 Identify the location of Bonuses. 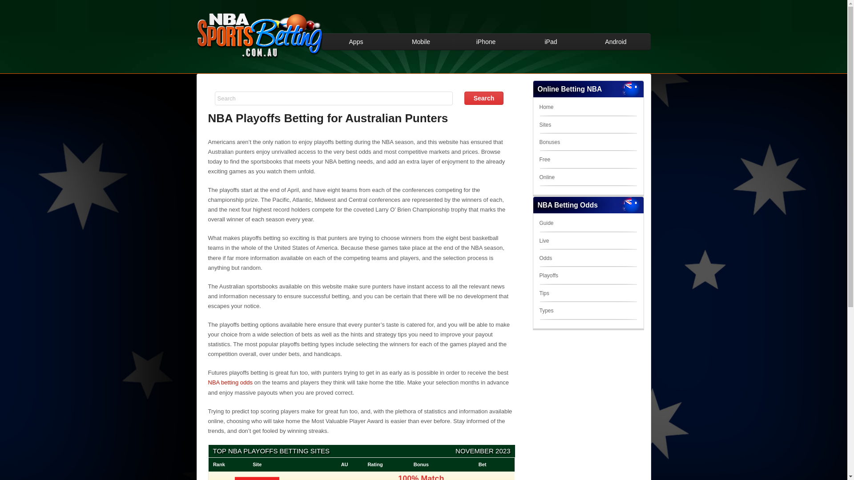
(550, 142).